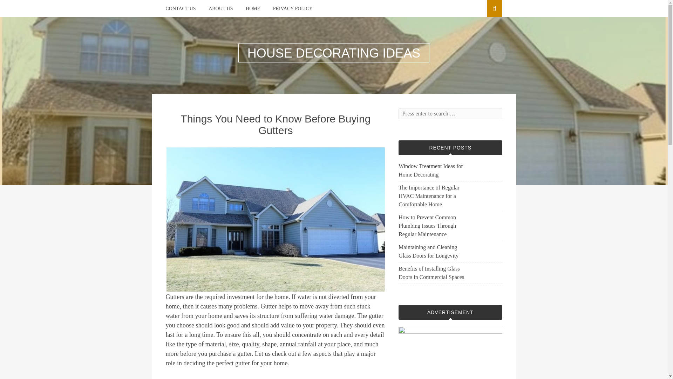 This screenshot has height=379, width=673. Describe the element at coordinates (450, 114) in the screenshot. I see `Search for:` at that location.